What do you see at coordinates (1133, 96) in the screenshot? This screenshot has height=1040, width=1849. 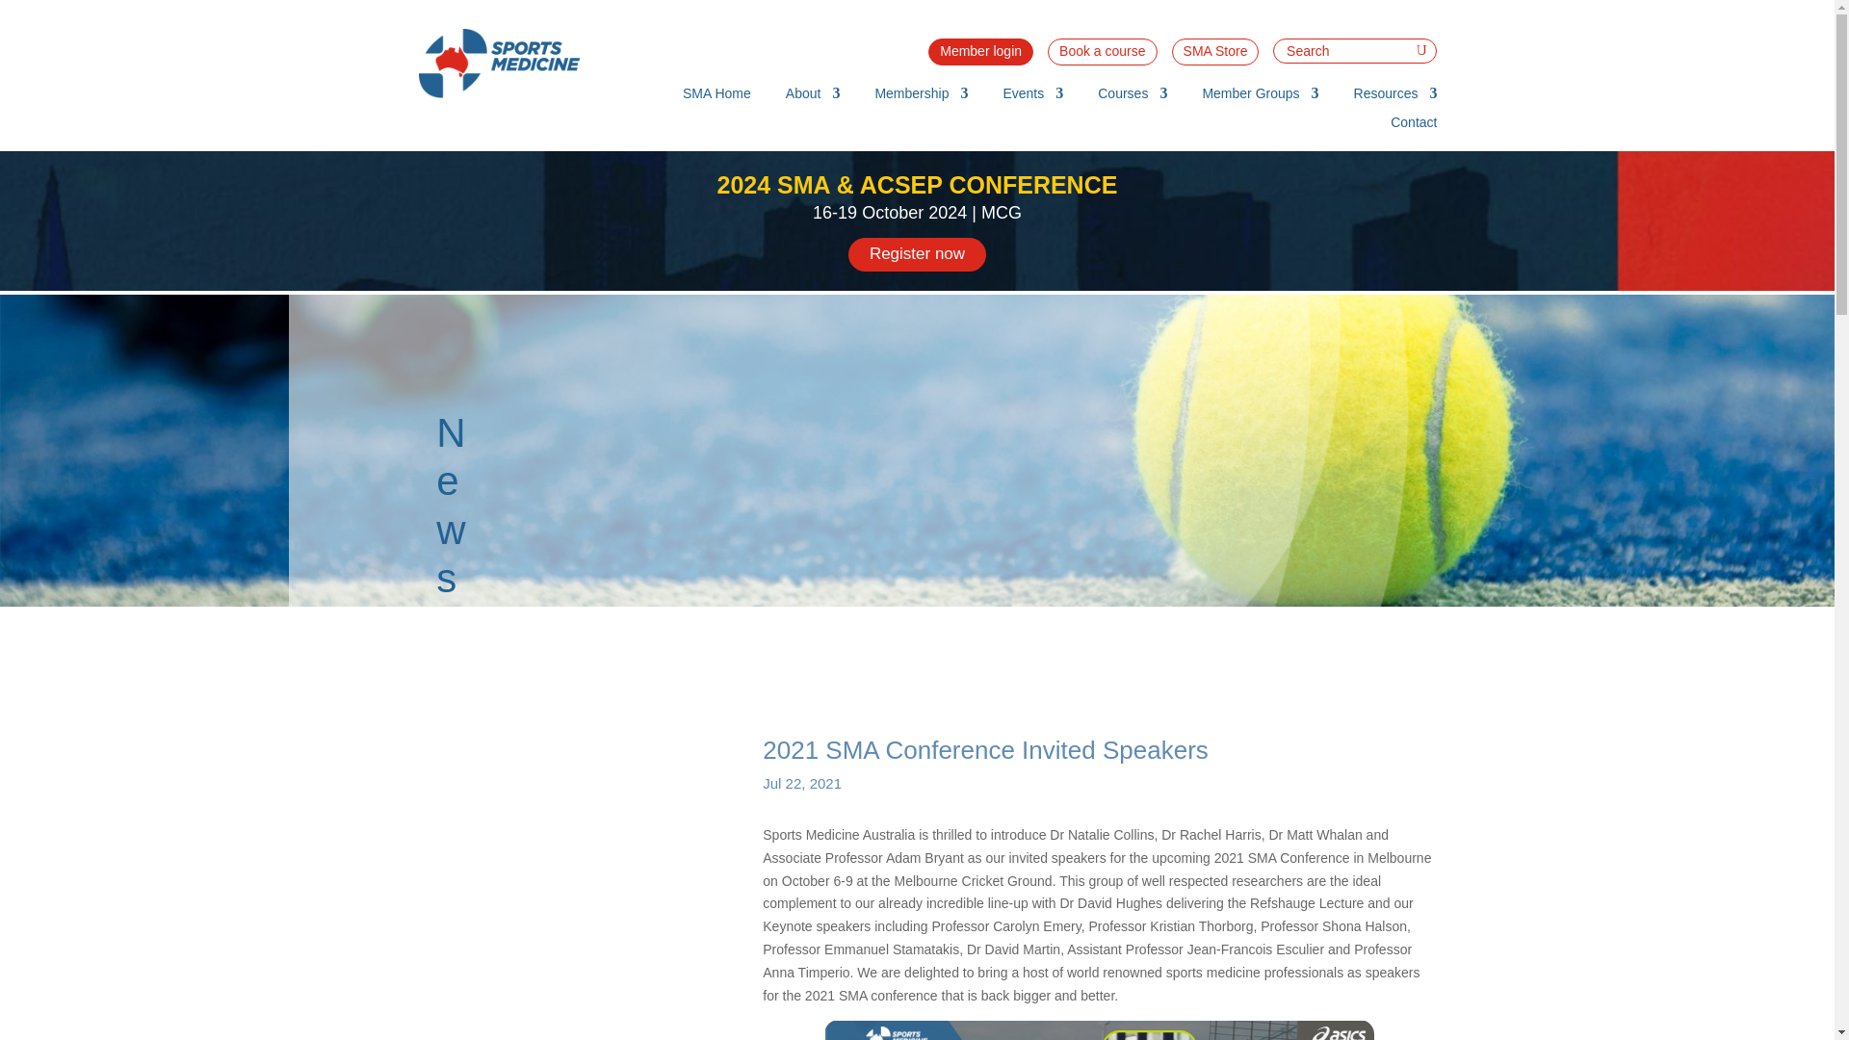 I see `Courses` at bounding box center [1133, 96].